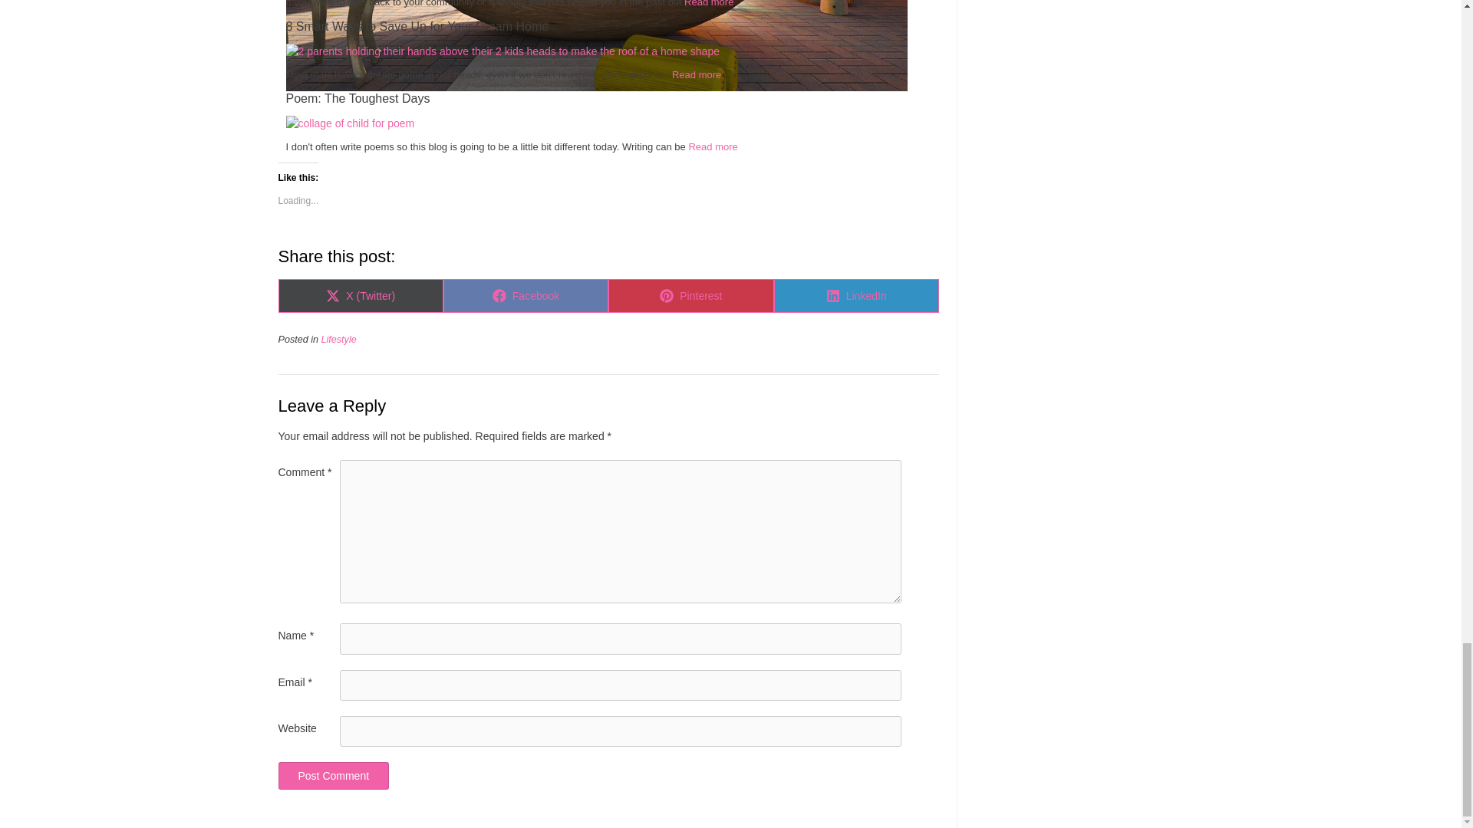  I want to click on Read more, so click(709, 3).